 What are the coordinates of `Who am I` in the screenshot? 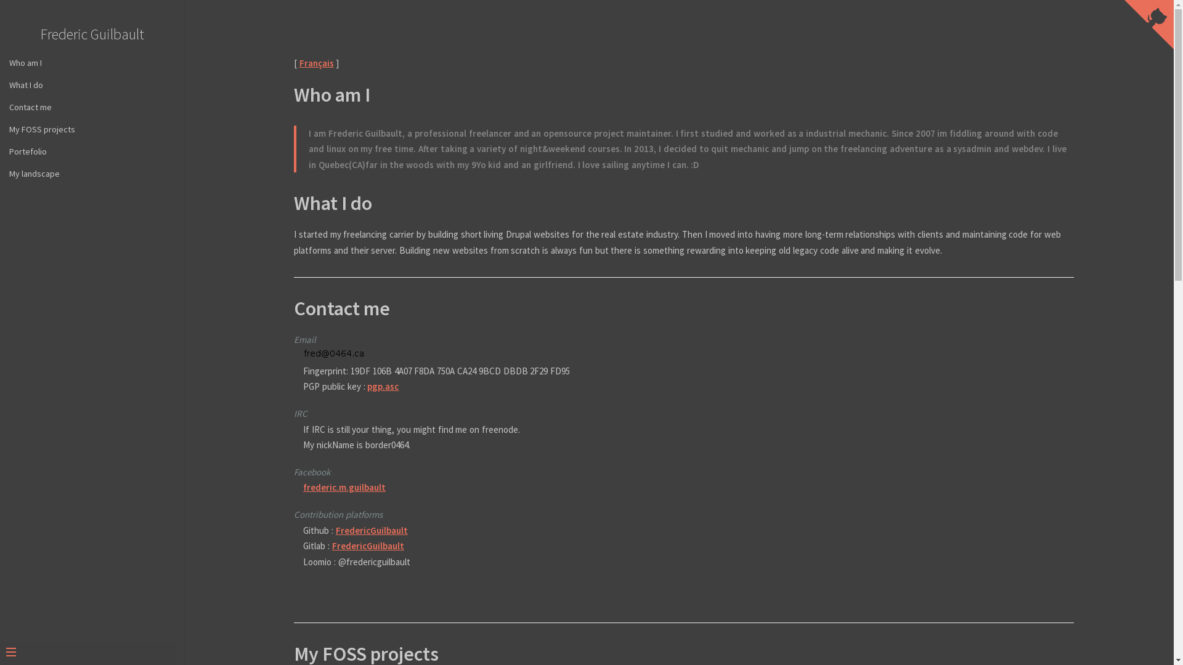 It's located at (332, 95).